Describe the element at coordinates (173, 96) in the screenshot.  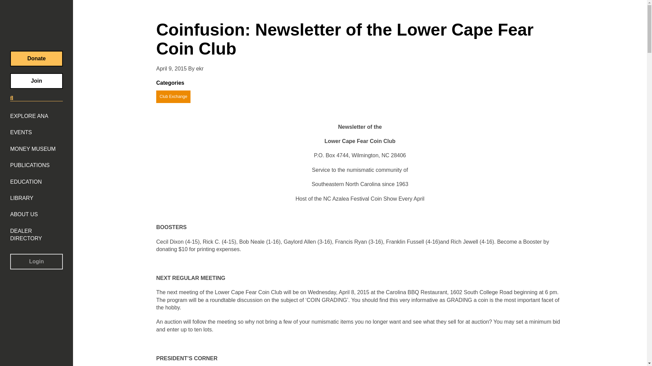
I see `Club Exchange` at that location.